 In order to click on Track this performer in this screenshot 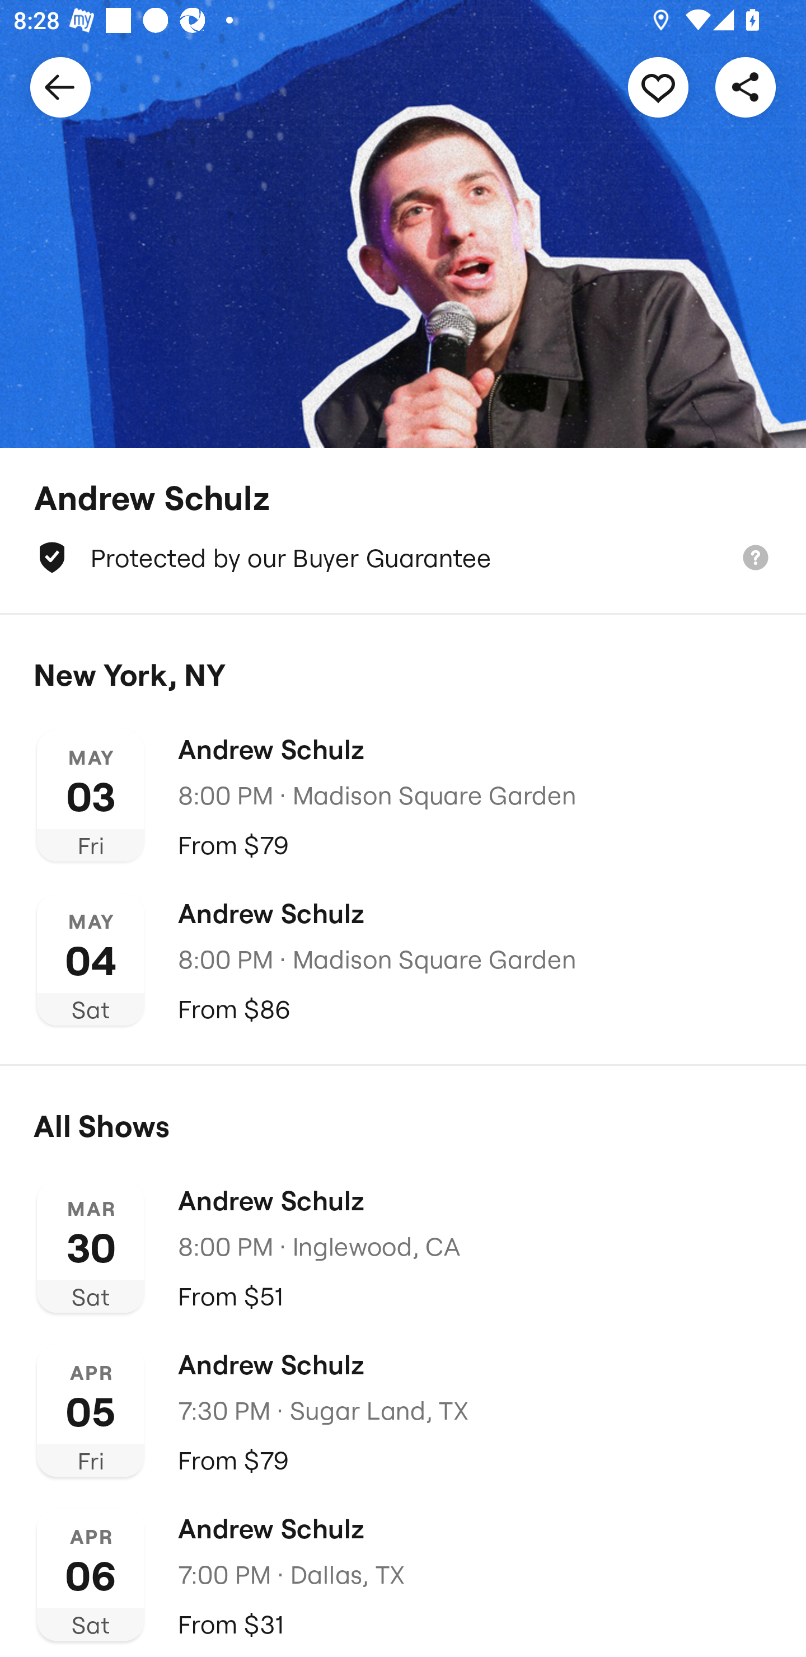, I will do `click(658, 86)`.